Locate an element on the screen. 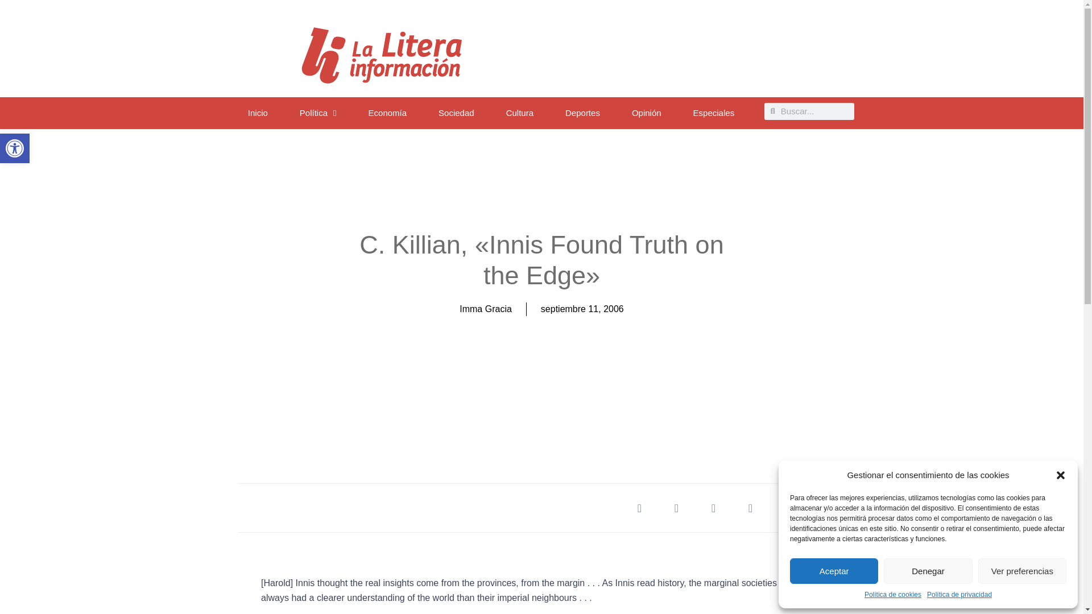 The width and height of the screenshot is (1092, 614). Deportes is located at coordinates (582, 113).